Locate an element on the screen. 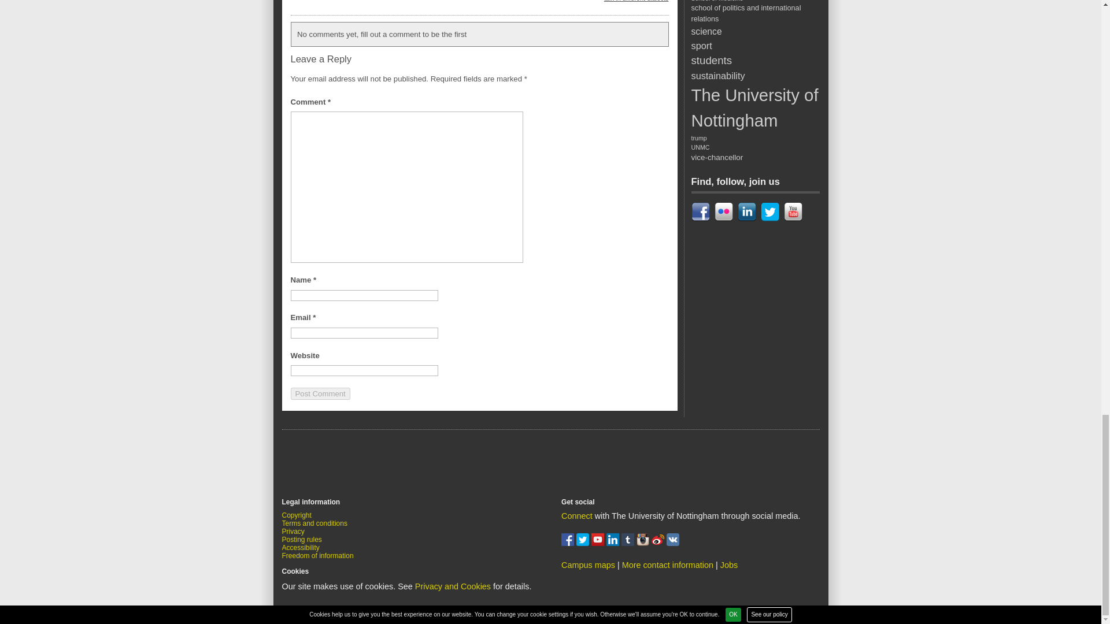  Find us on facebook is located at coordinates (569, 543).